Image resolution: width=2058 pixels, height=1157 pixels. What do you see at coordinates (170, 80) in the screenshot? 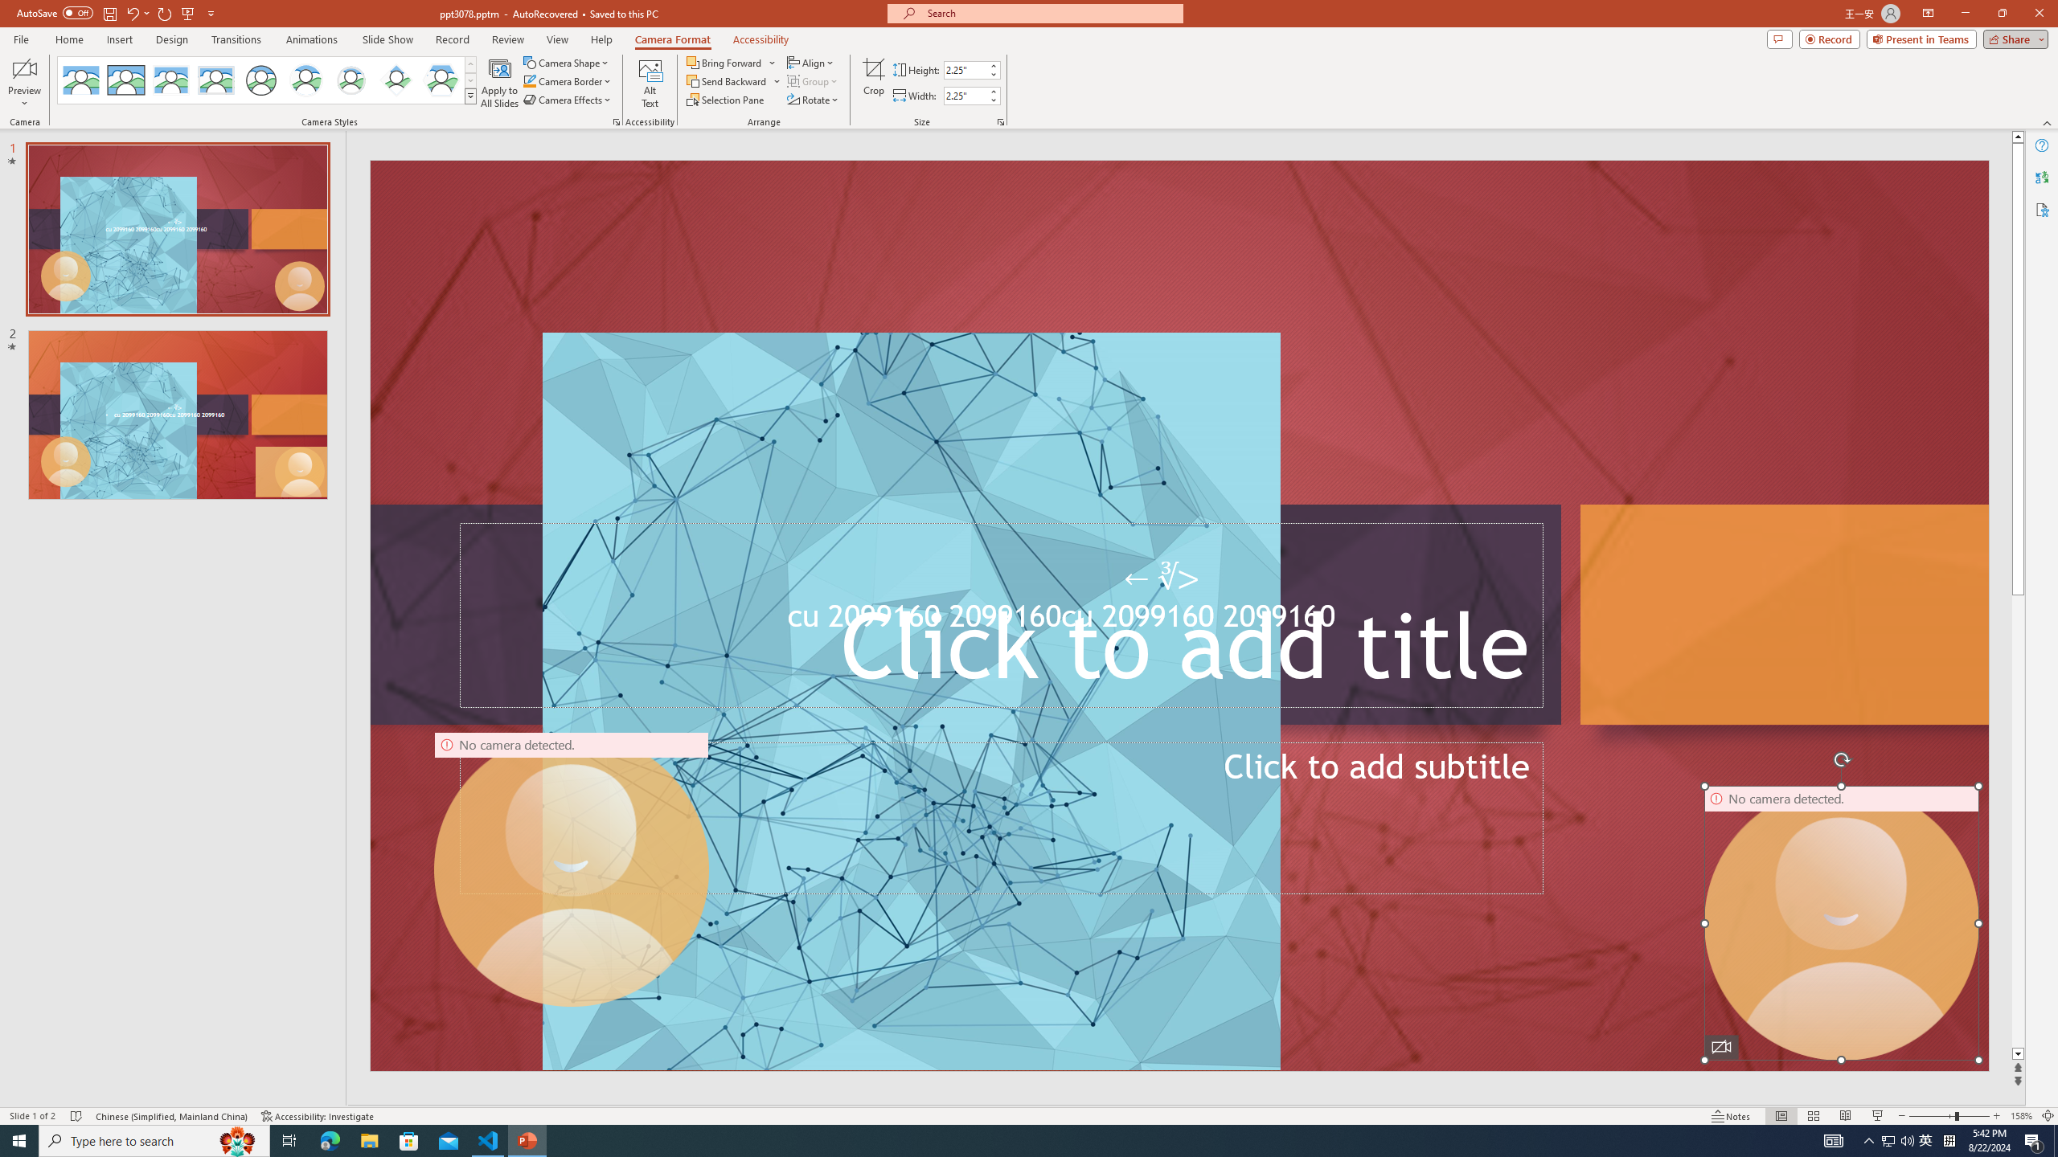
I see `Center Shadow Rectangle` at bounding box center [170, 80].